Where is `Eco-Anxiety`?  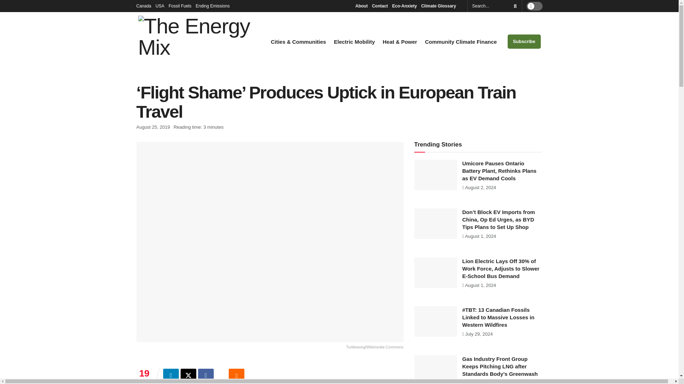
Eco-Anxiety is located at coordinates (404, 6).